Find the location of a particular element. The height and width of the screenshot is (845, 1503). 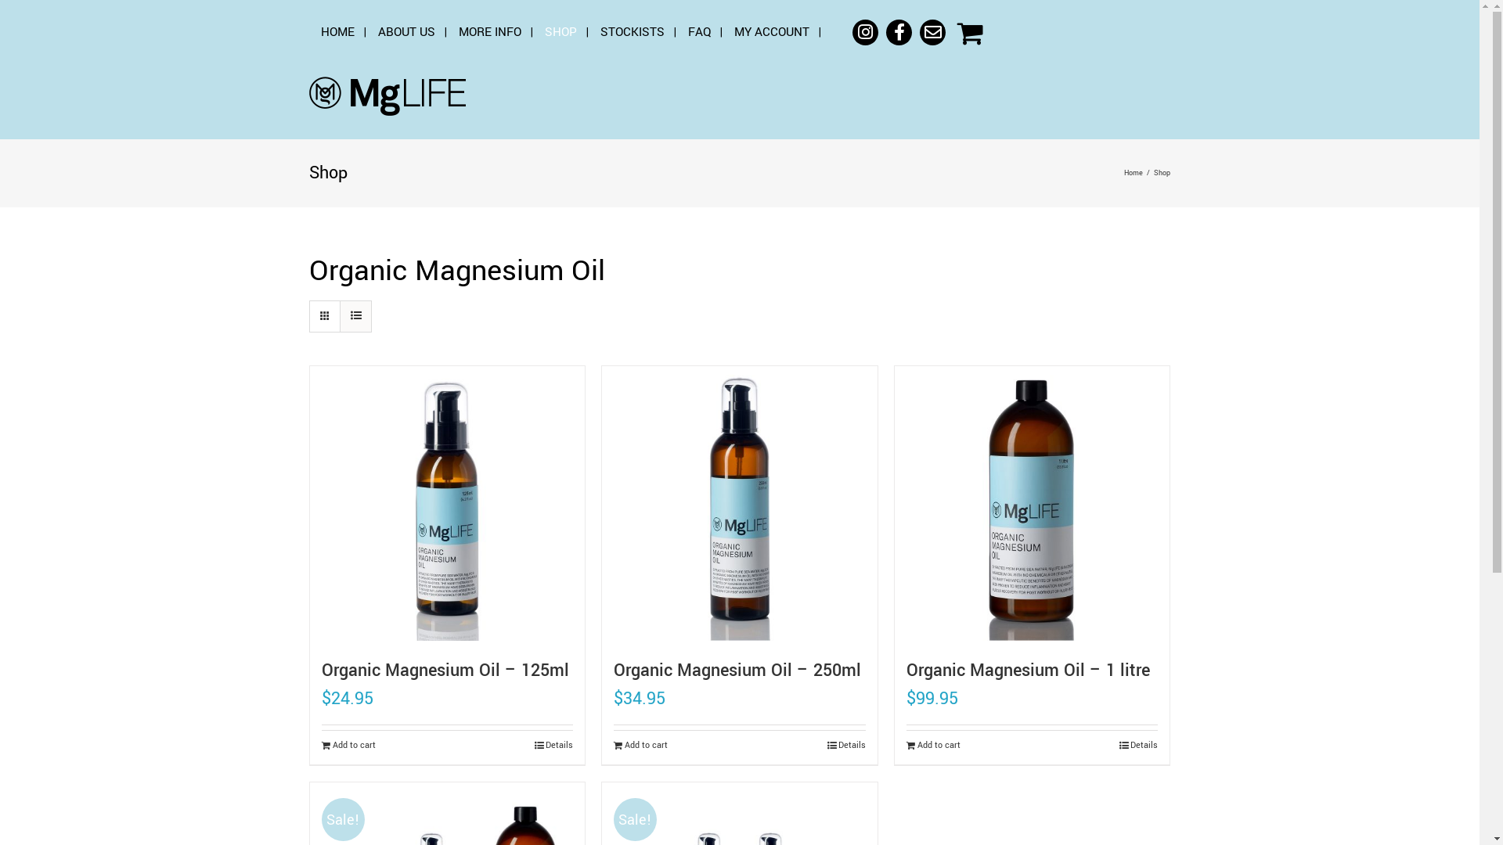

STOCKISTS is located at coordinates (633, 33).